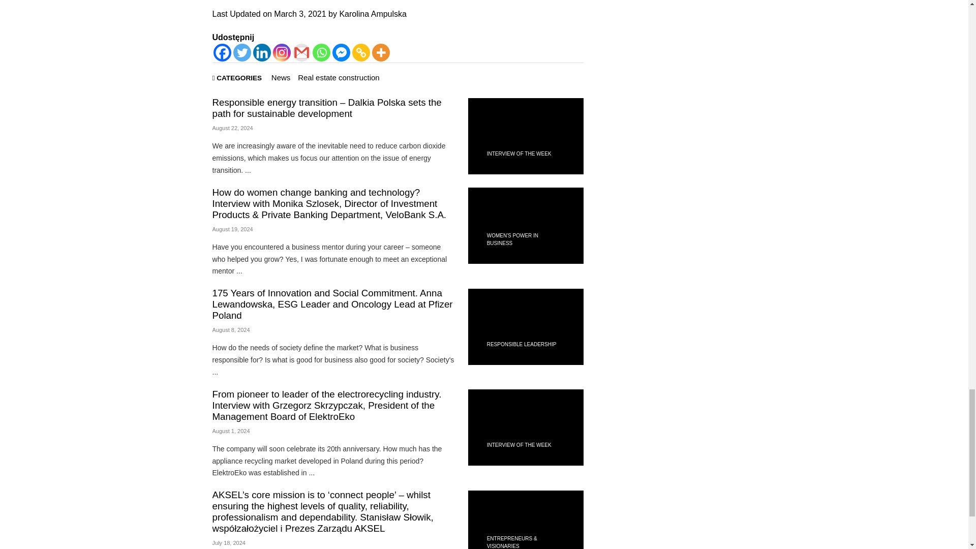 This screenshot has width=976, height=549. What do you see at coordinates (339, 77) in the screenshot?
I see `Real estate construction` at bounding box center [339, 77].